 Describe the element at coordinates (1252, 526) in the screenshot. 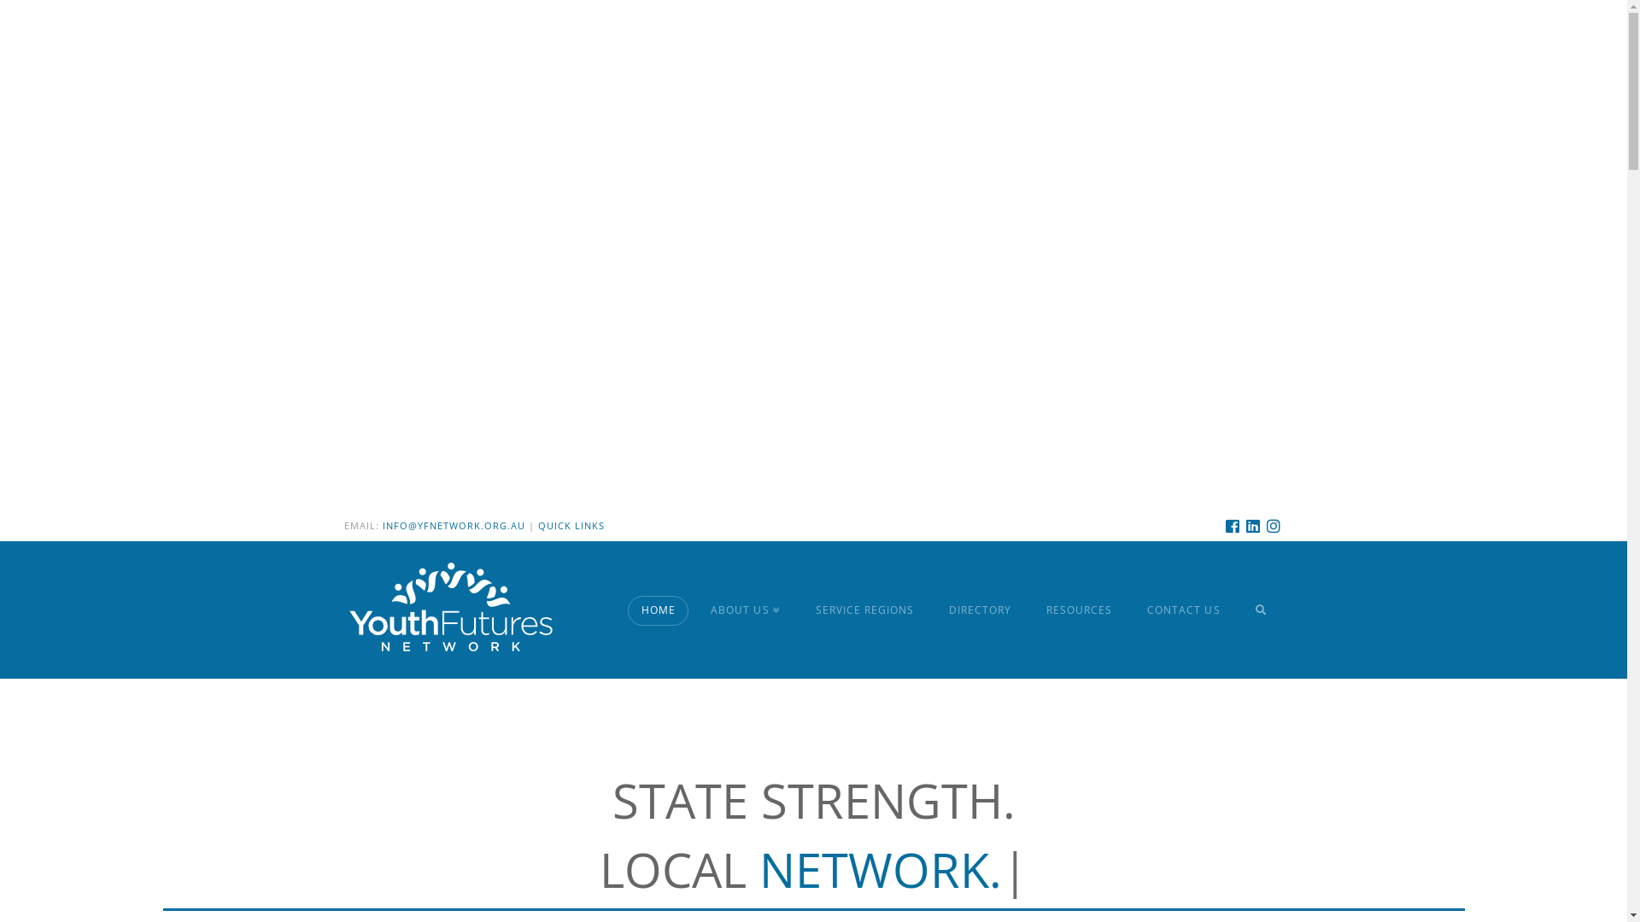

I see `LinkedIn` at that location.